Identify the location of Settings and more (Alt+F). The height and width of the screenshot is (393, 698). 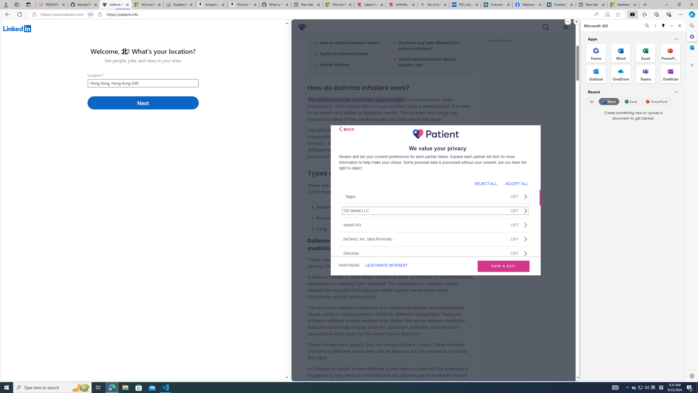
(681, 14).